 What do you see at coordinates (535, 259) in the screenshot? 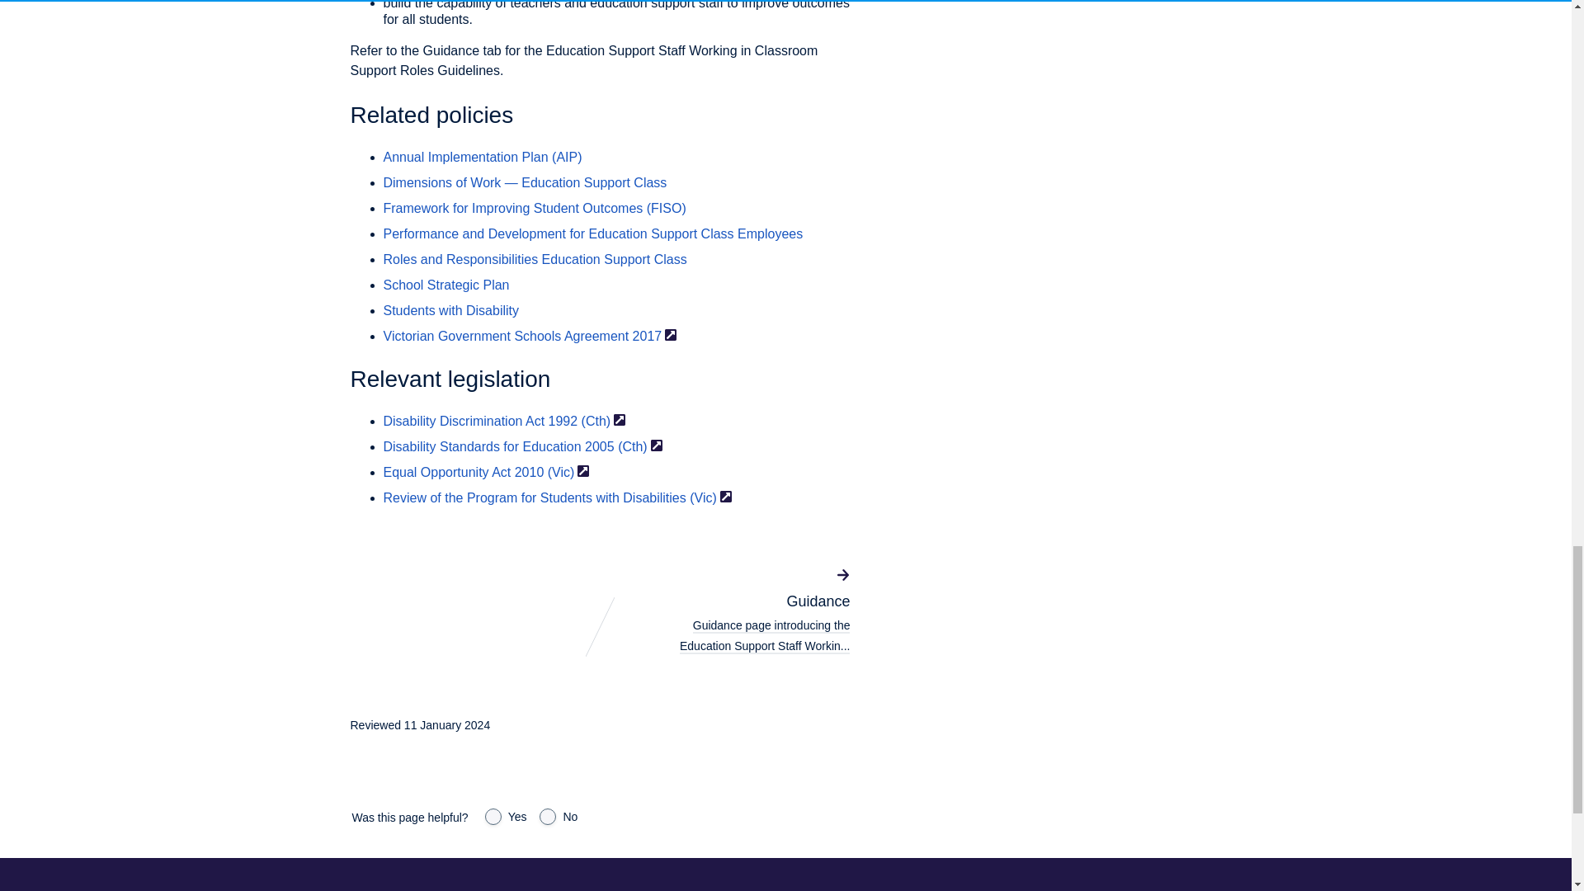
I see `Roles and Responsibilities Education Support Class` at bounding box center [535, 259].